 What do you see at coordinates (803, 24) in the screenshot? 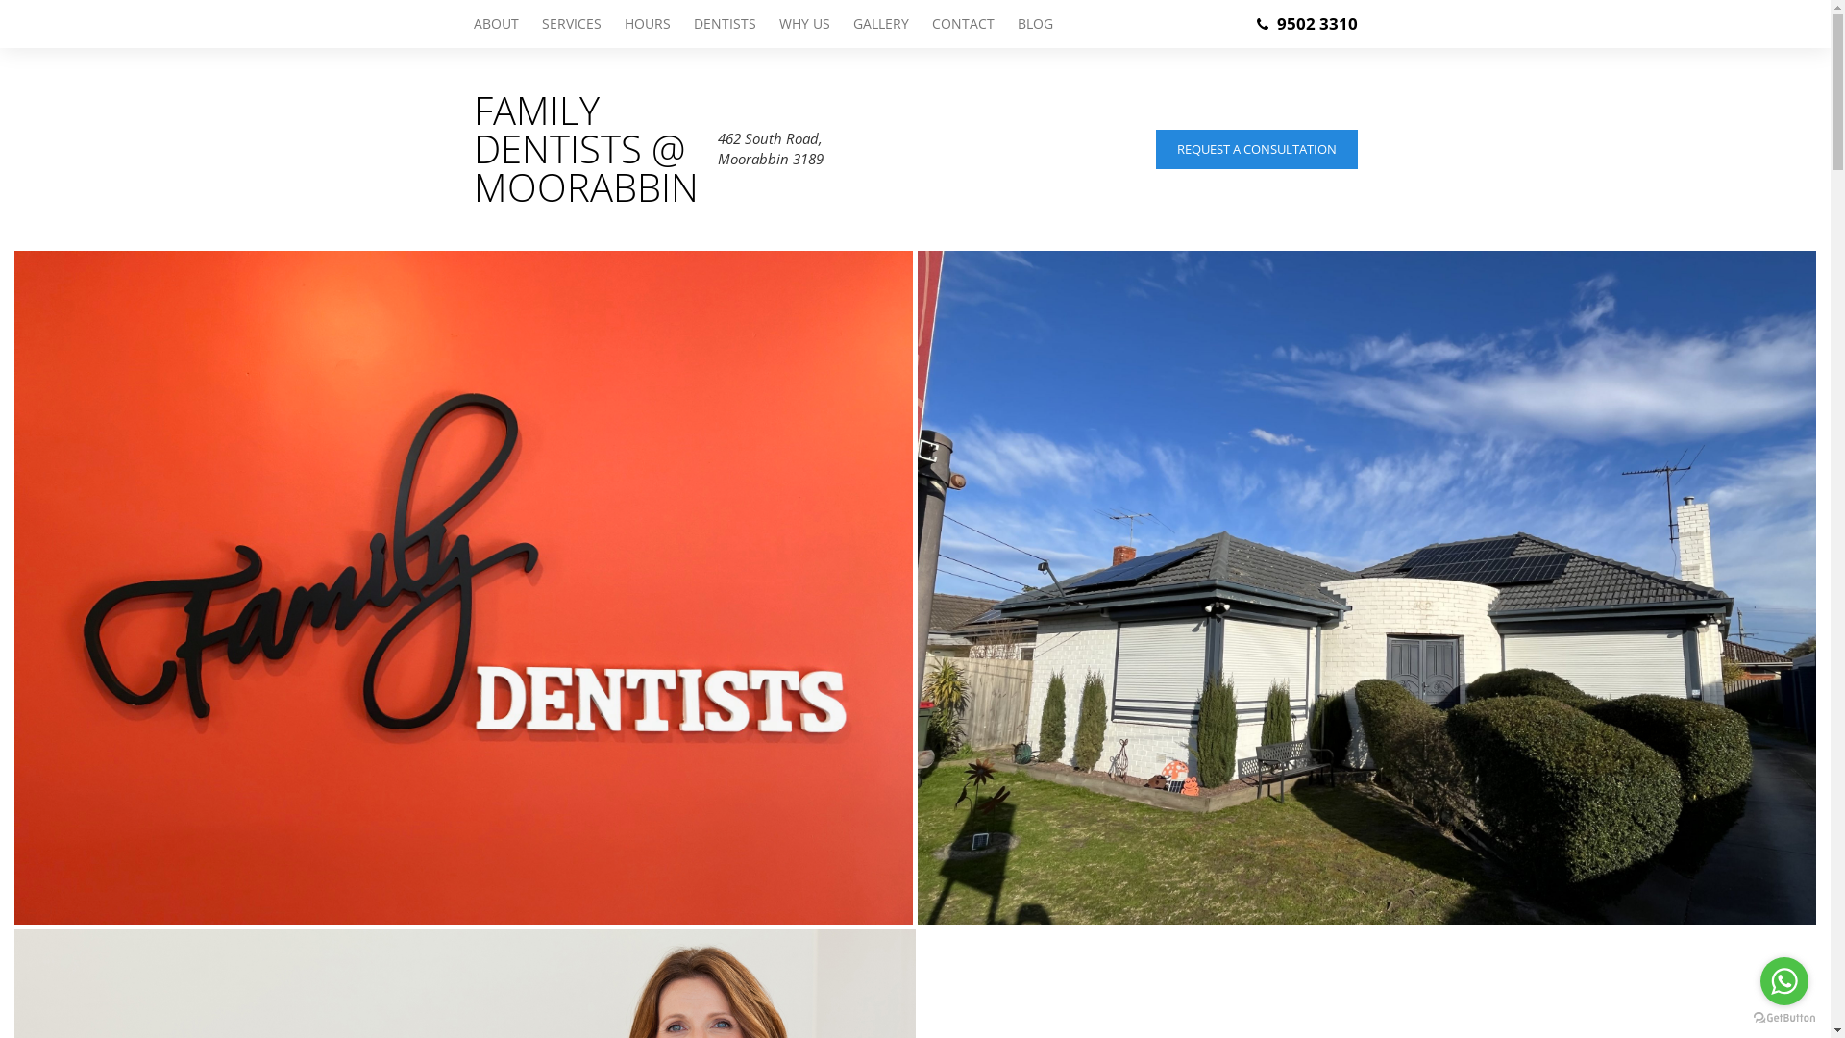
I see `WHY US` at bounding box center [803, 24].